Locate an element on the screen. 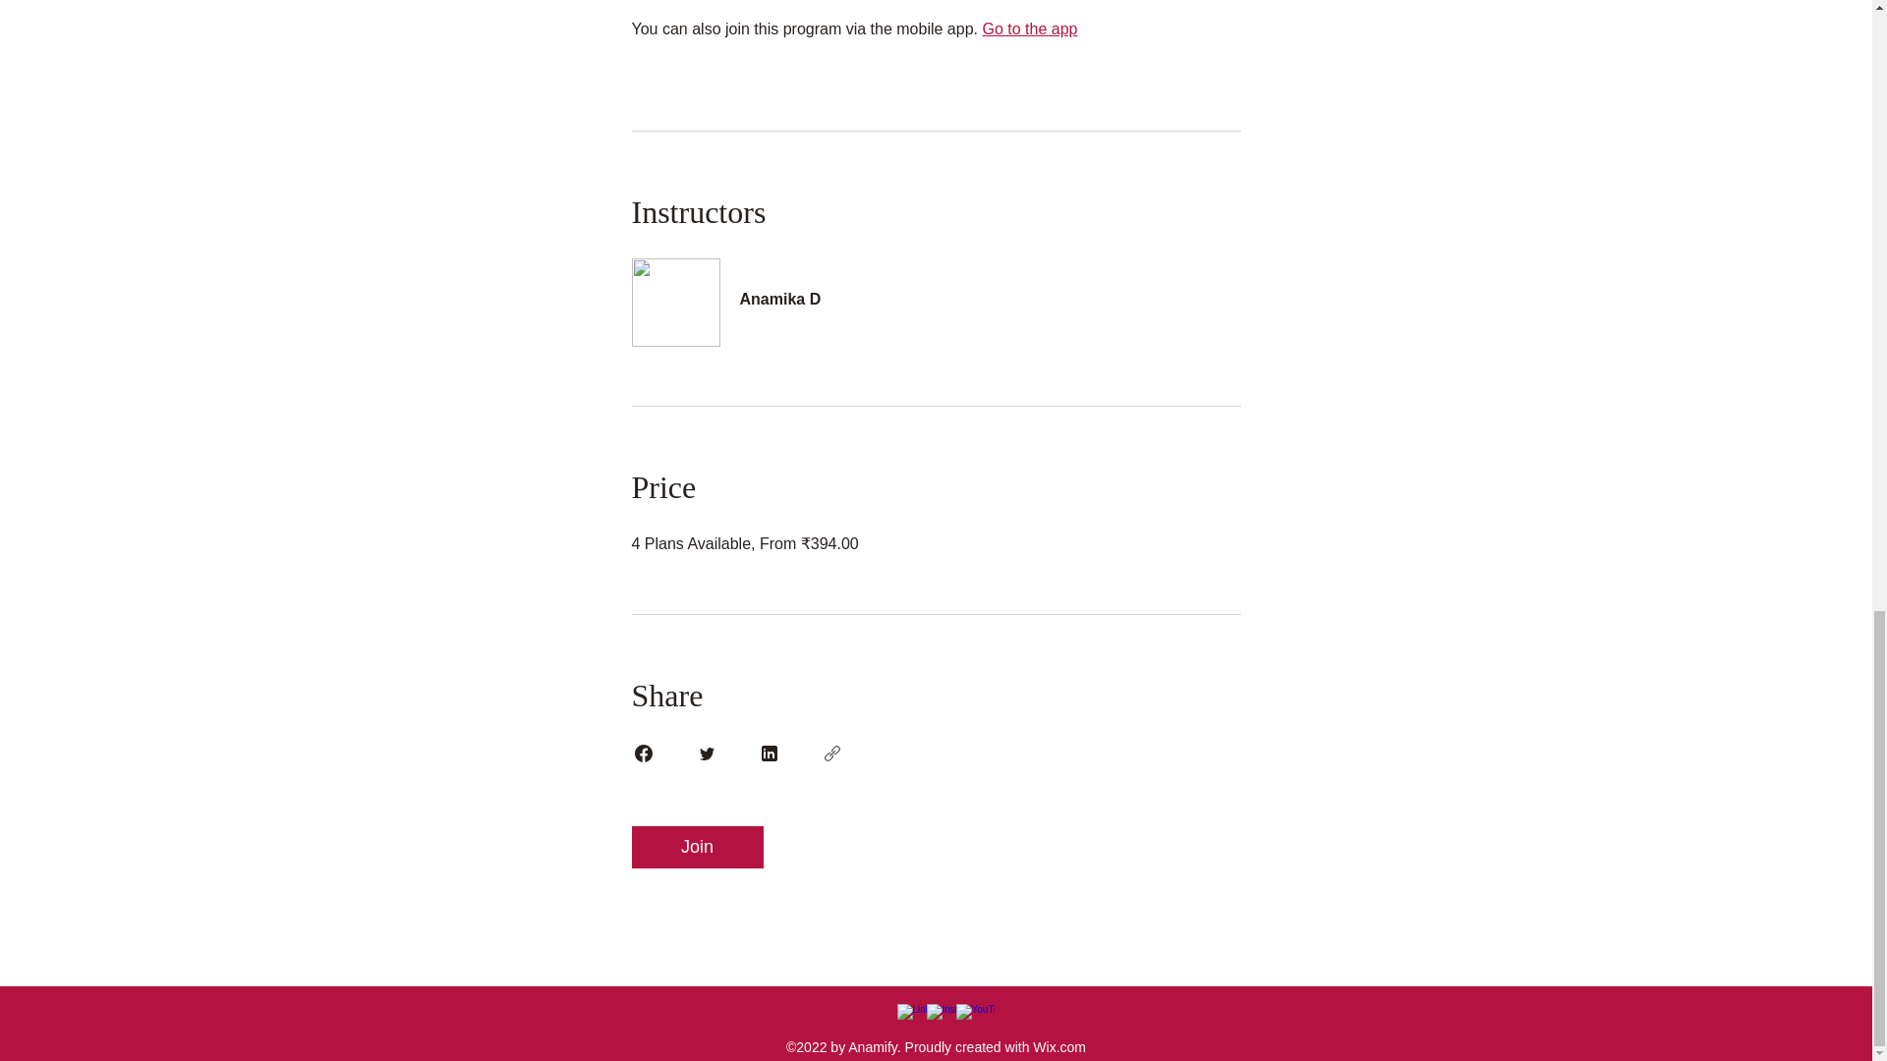 The image size is (1887, 1061). Join is located at coordinates (696, 847).